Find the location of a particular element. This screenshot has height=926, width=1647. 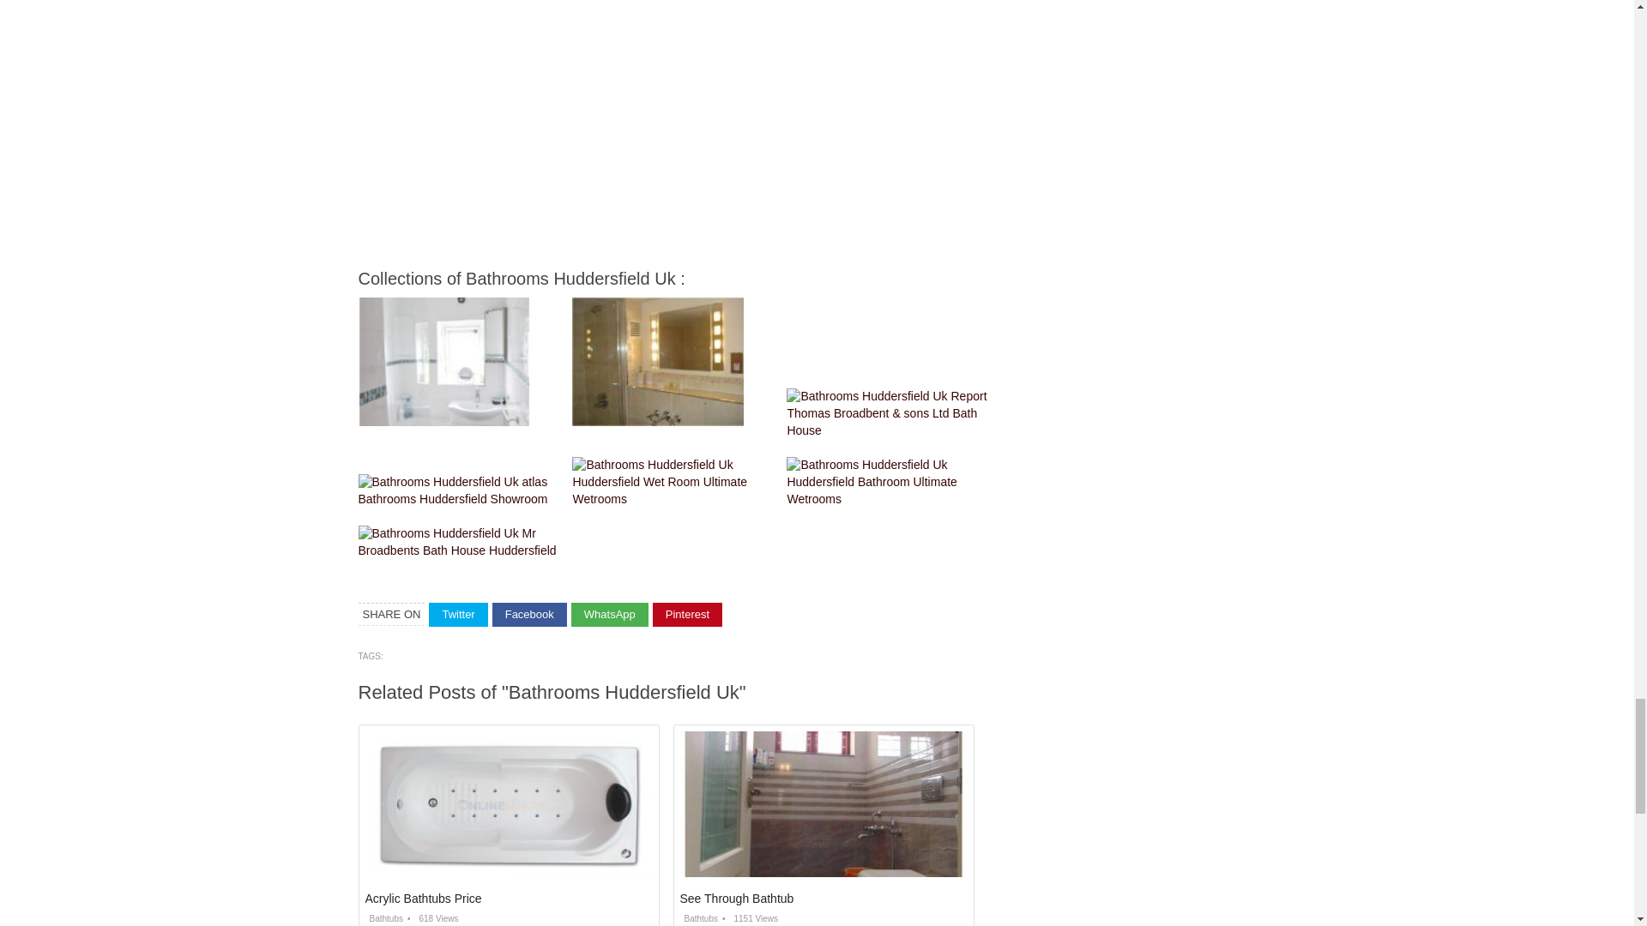

Bathtubs is located at coordinates (384, 917).